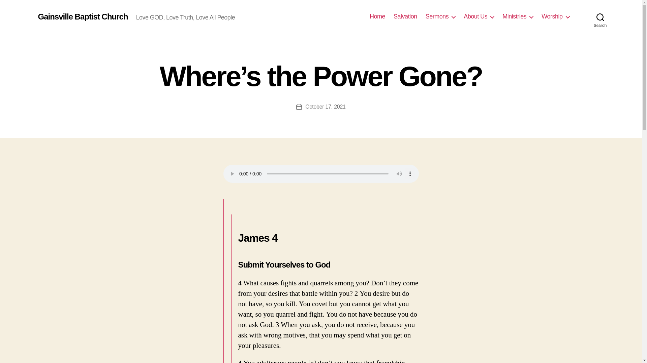 Image resolution: width=647 pixels, height=363 pixels. Describe the element at coordinates (82, 16) in the screenshot. I see `Gainsville Baptist Church` at that location.